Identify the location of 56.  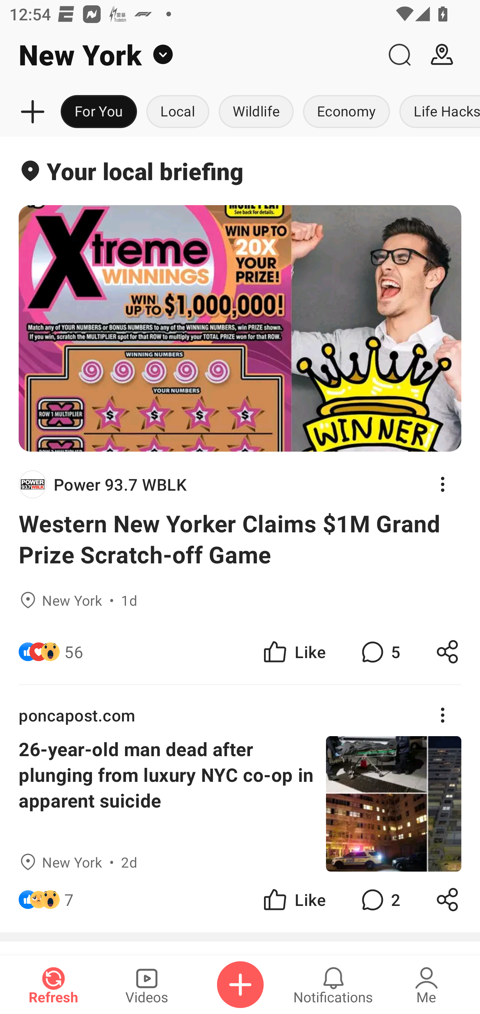
(73, 651).